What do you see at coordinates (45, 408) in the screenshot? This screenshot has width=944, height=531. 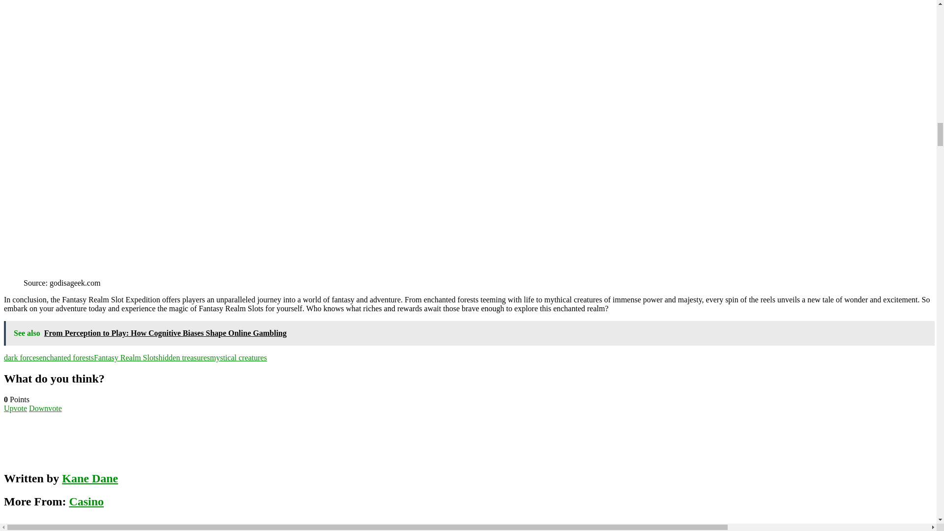 I see `Downvote` at bounding box center [45, 408].